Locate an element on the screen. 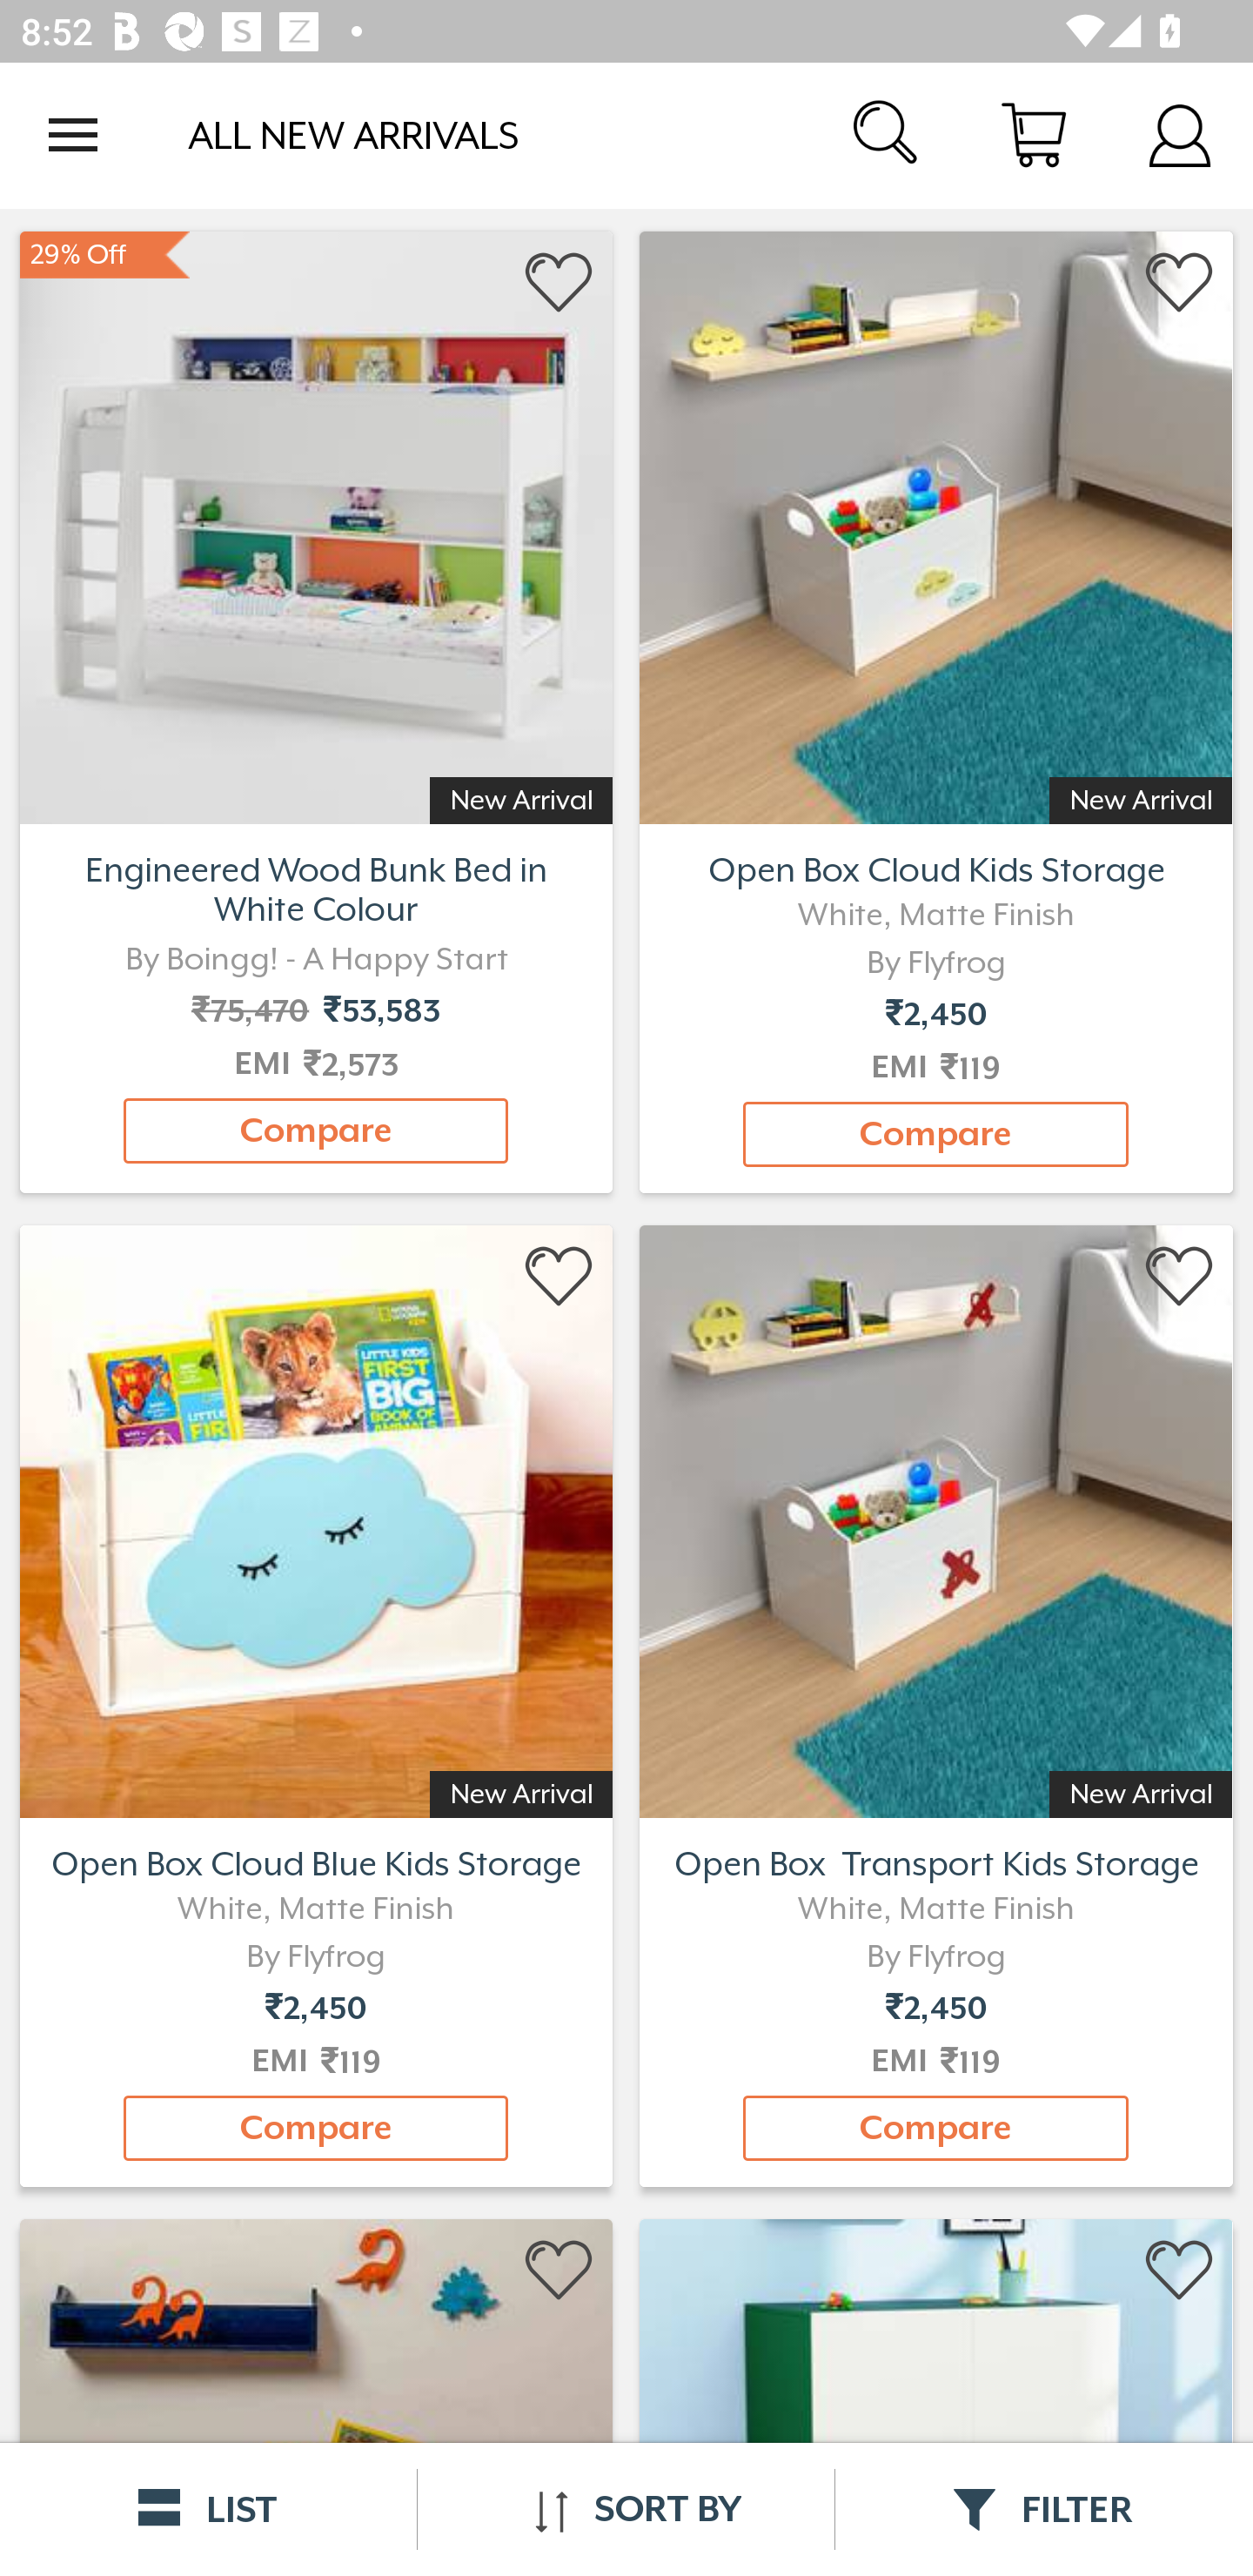 Image resolution: width=1253 pixels, height=2576 pixels. Compare is located at coordinates (935, 1134).